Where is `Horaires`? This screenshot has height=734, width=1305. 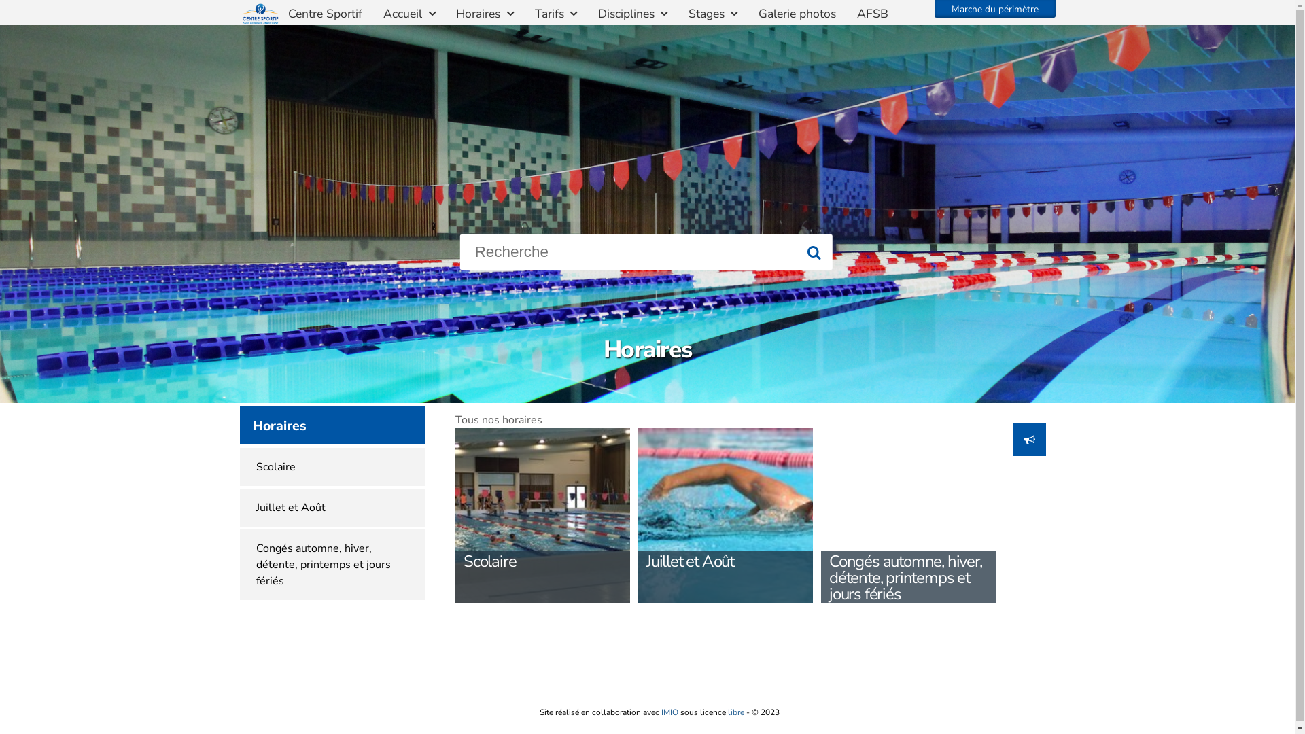
Horaires is located at coordinates (332, 425).